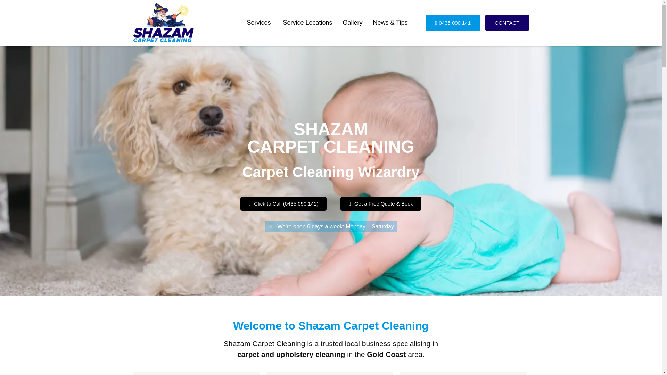 Image resolution: width=667 pixels, height=375 pixels. What do you see at coordinates (259, 23) in the screenshot?
I see `Services` at bounding box center [259, 23].